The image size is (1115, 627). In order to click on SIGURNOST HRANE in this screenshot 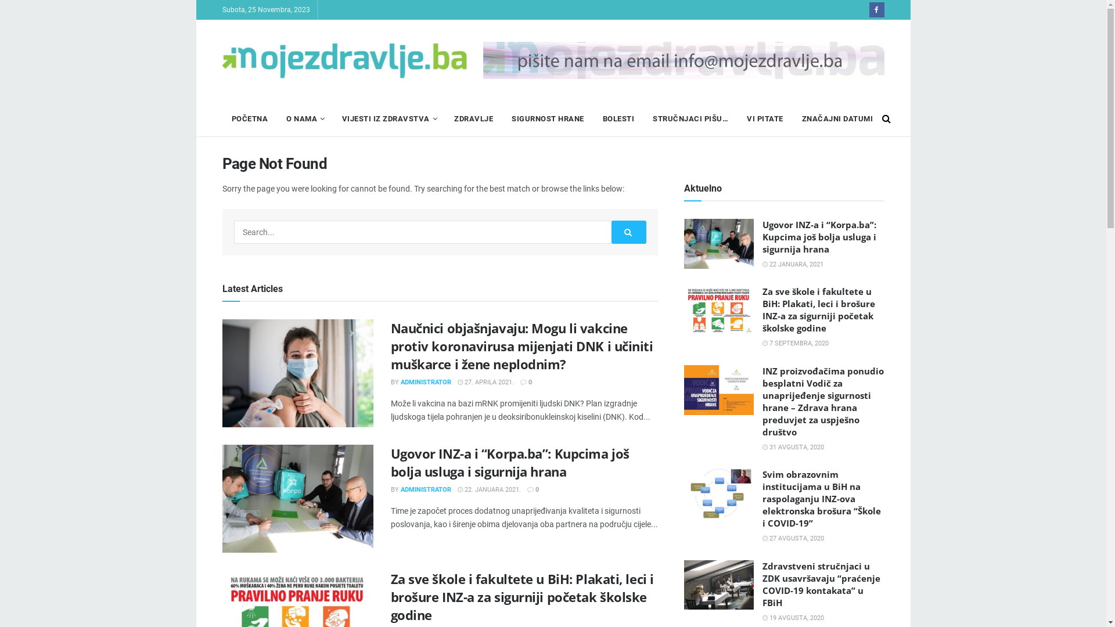, I will do `click(548, 118)`.